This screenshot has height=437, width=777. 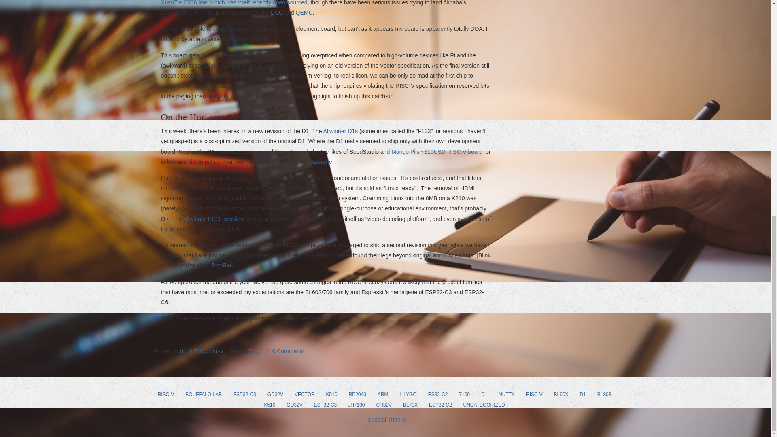 What do you see at coordinates (221, 265) in the screenshot?
I see `PicoRio` at bounding box center [221, 265].